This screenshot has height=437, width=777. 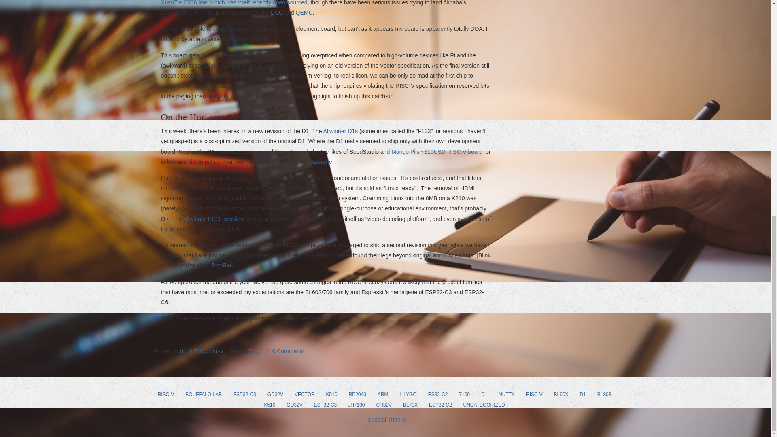 What do you see at coordinates (221, 265) in the screenshot?
I see `PicoRio` at bounding box center [221, 265].